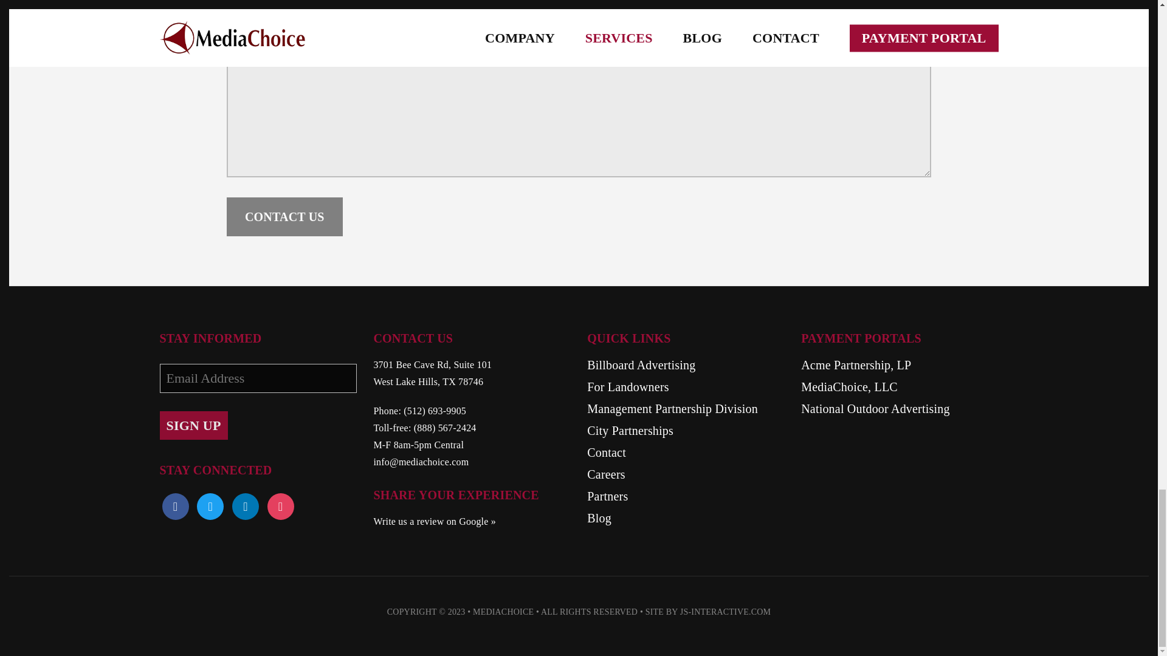 The image size is (1167, 656). I want to click on Blog, so click(686, 518).